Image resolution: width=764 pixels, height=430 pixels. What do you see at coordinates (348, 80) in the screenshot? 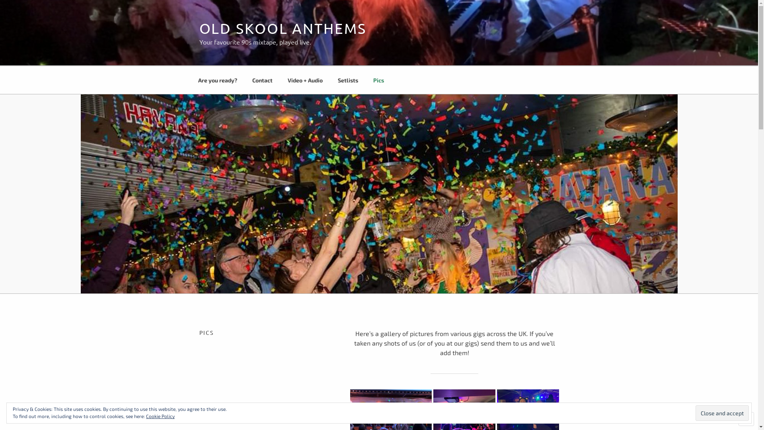
I see `Setlists` at bounding box center [348, 80].